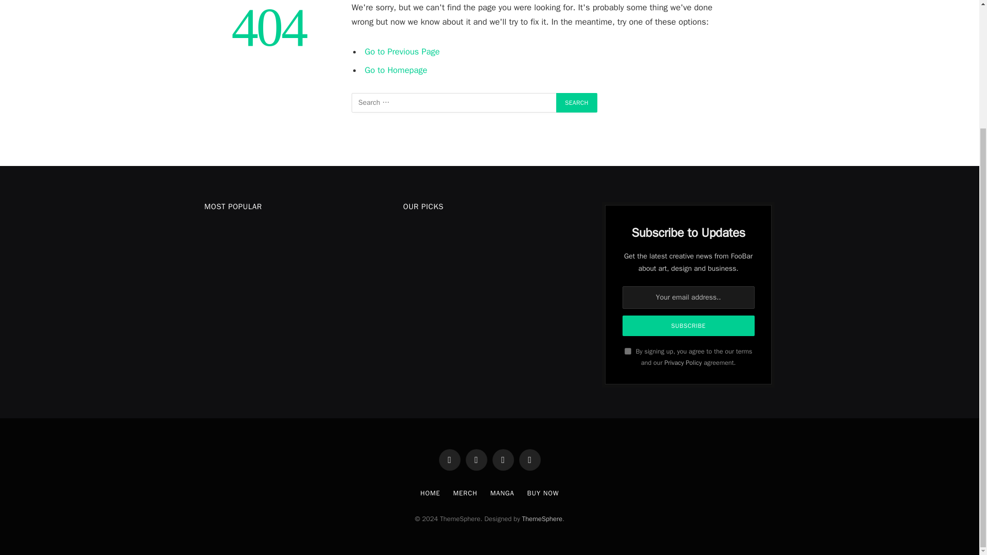  What do you see at coordinates (430, 493) in the screenshot?
I see `HOME` at bounding box center [430, 493].